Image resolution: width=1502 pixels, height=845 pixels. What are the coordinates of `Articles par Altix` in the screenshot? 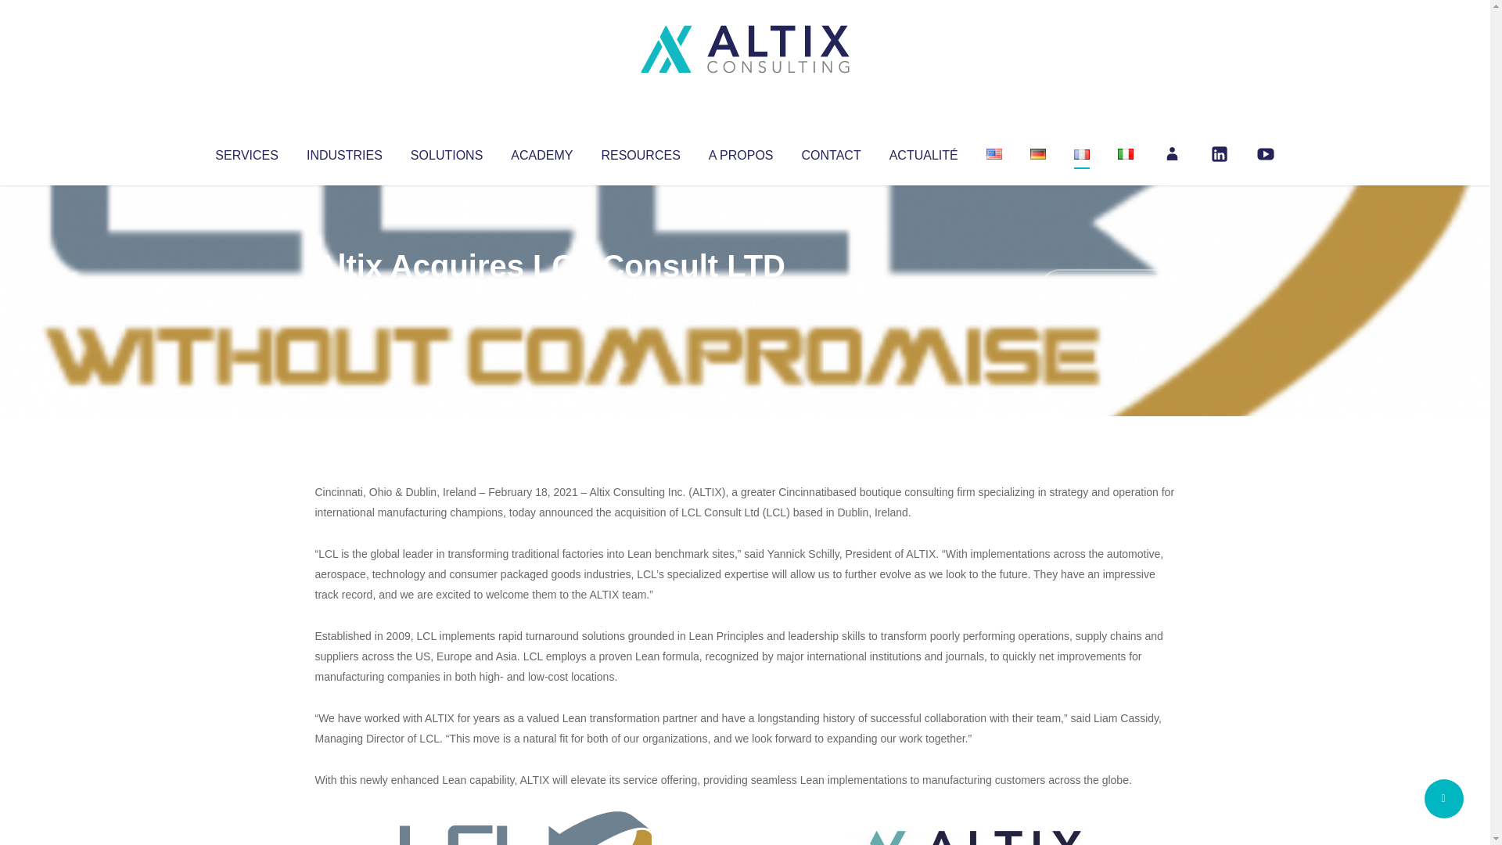 It's located at (344, 297).